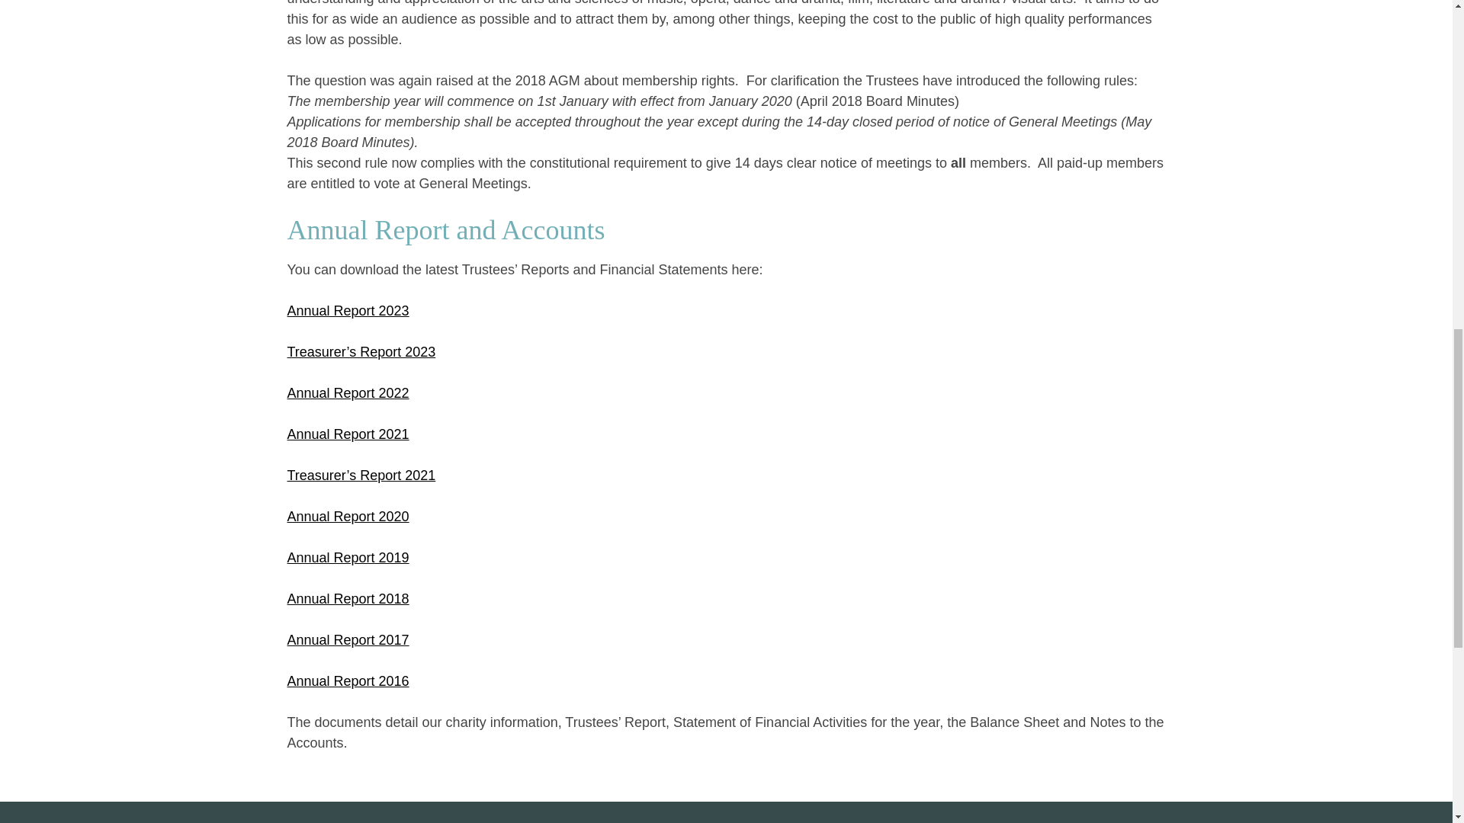  I want to click on Annual Report 2018, so click(348, 599).